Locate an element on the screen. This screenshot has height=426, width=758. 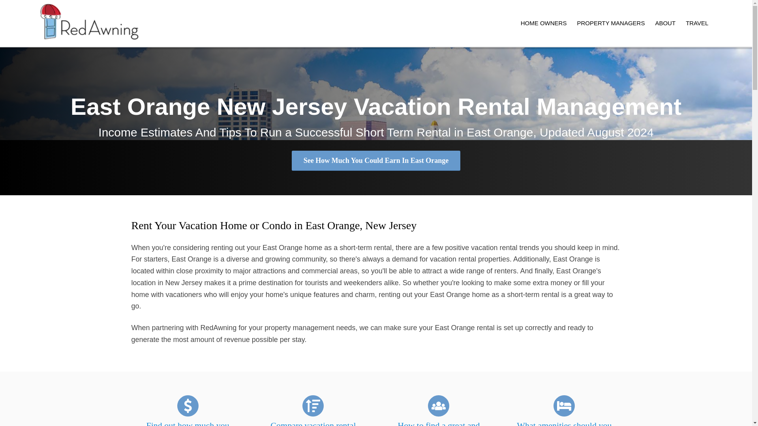
RedAwning is located at coordinates (89, 23).